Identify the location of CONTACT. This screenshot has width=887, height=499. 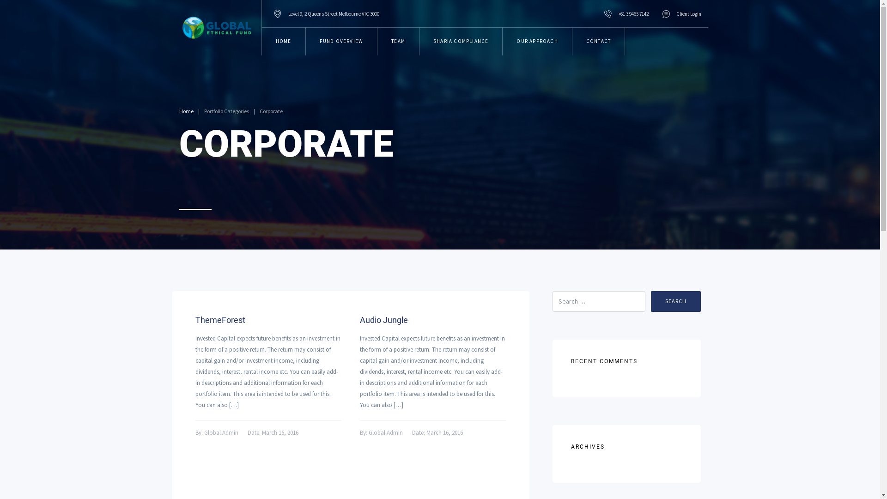
(599, 42).